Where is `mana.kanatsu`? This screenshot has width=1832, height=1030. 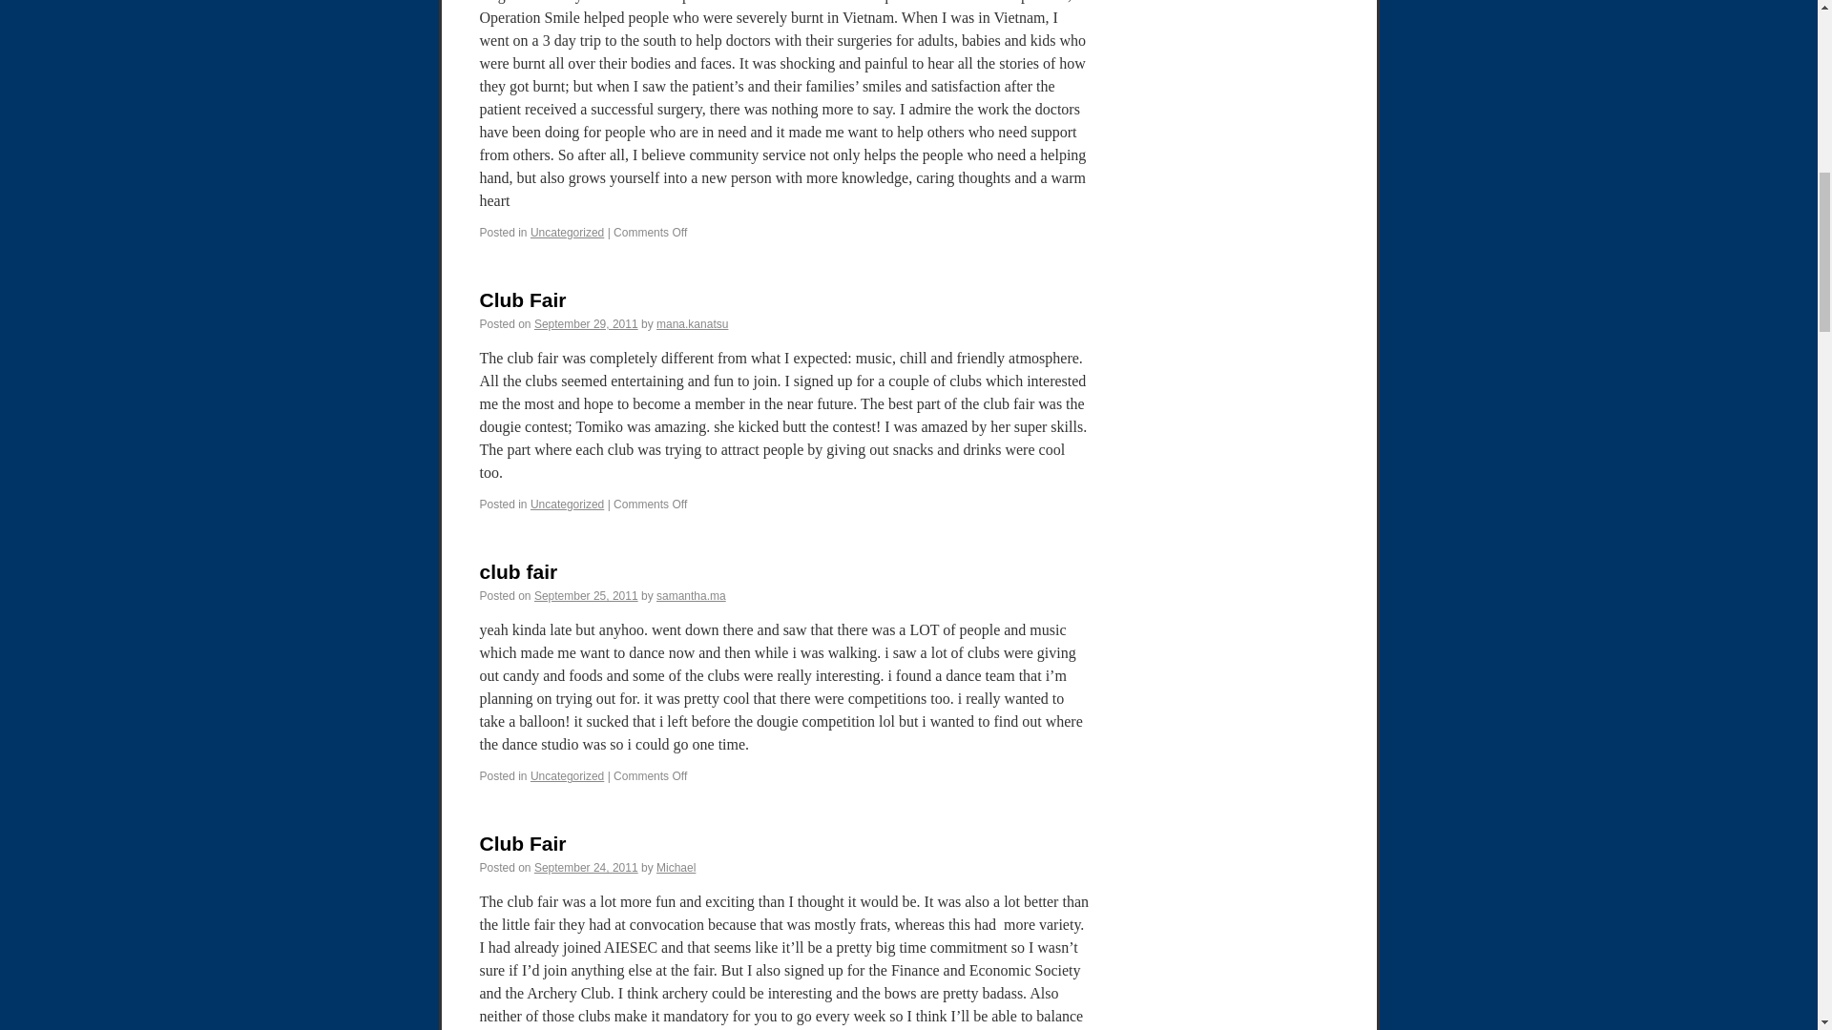 mana.kanatsu is located at coordinates (691, 323).